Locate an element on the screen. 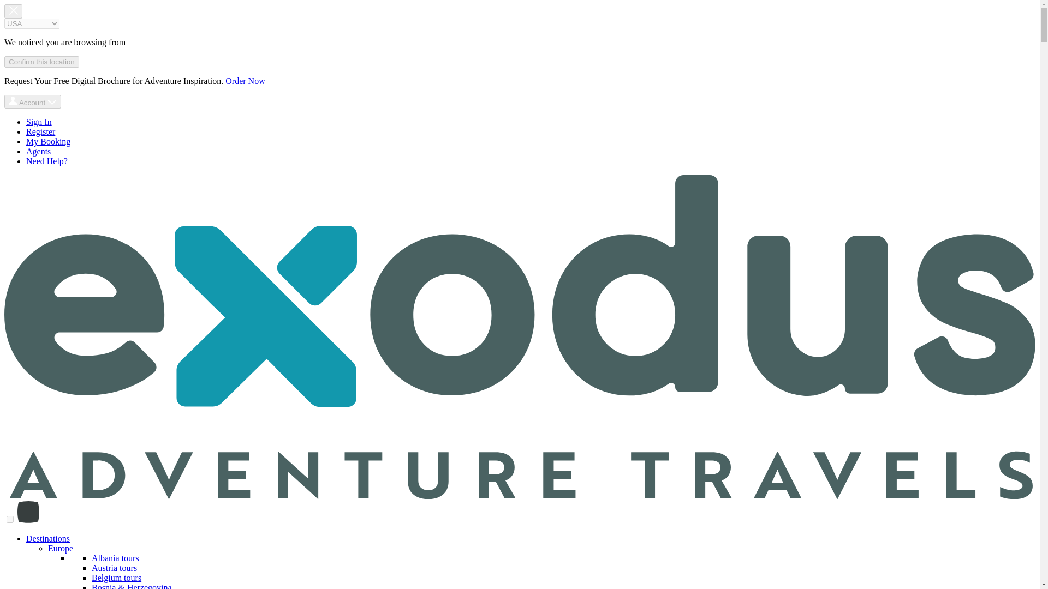  on is located at coordinates (10, 519).